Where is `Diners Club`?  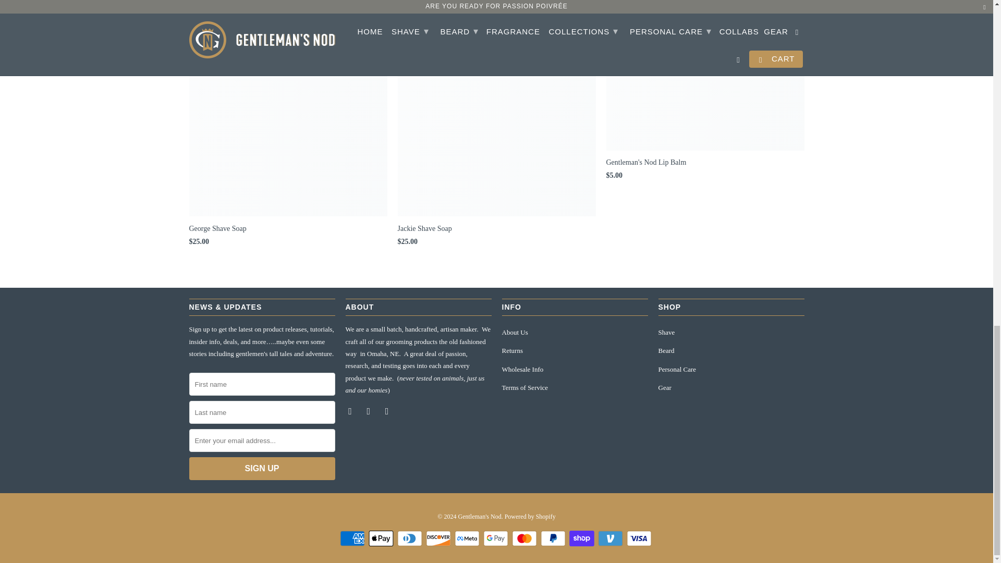
Diners Club is located at coordinates (411, 538).